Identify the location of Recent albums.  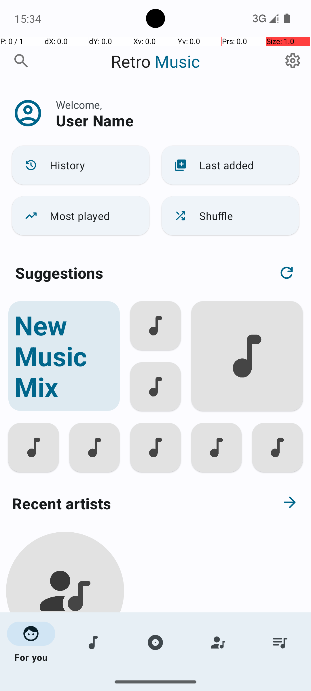
(134, 686).